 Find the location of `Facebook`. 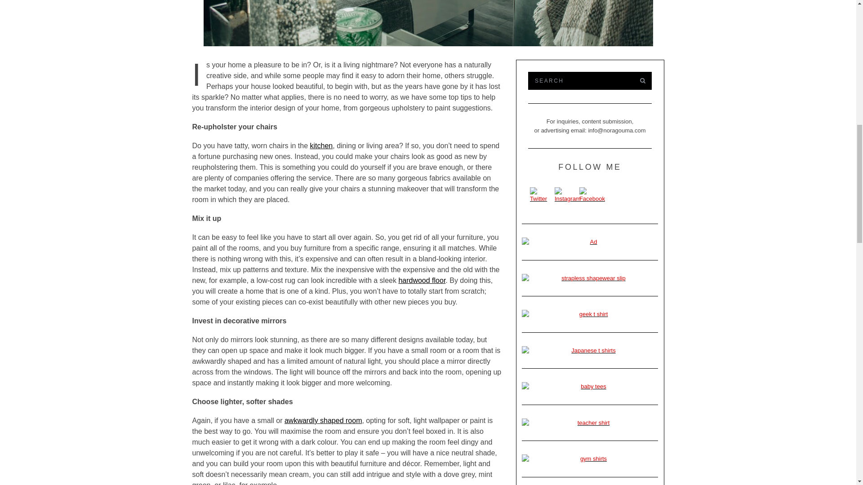

Facebook is located at coordinates (592, 195).